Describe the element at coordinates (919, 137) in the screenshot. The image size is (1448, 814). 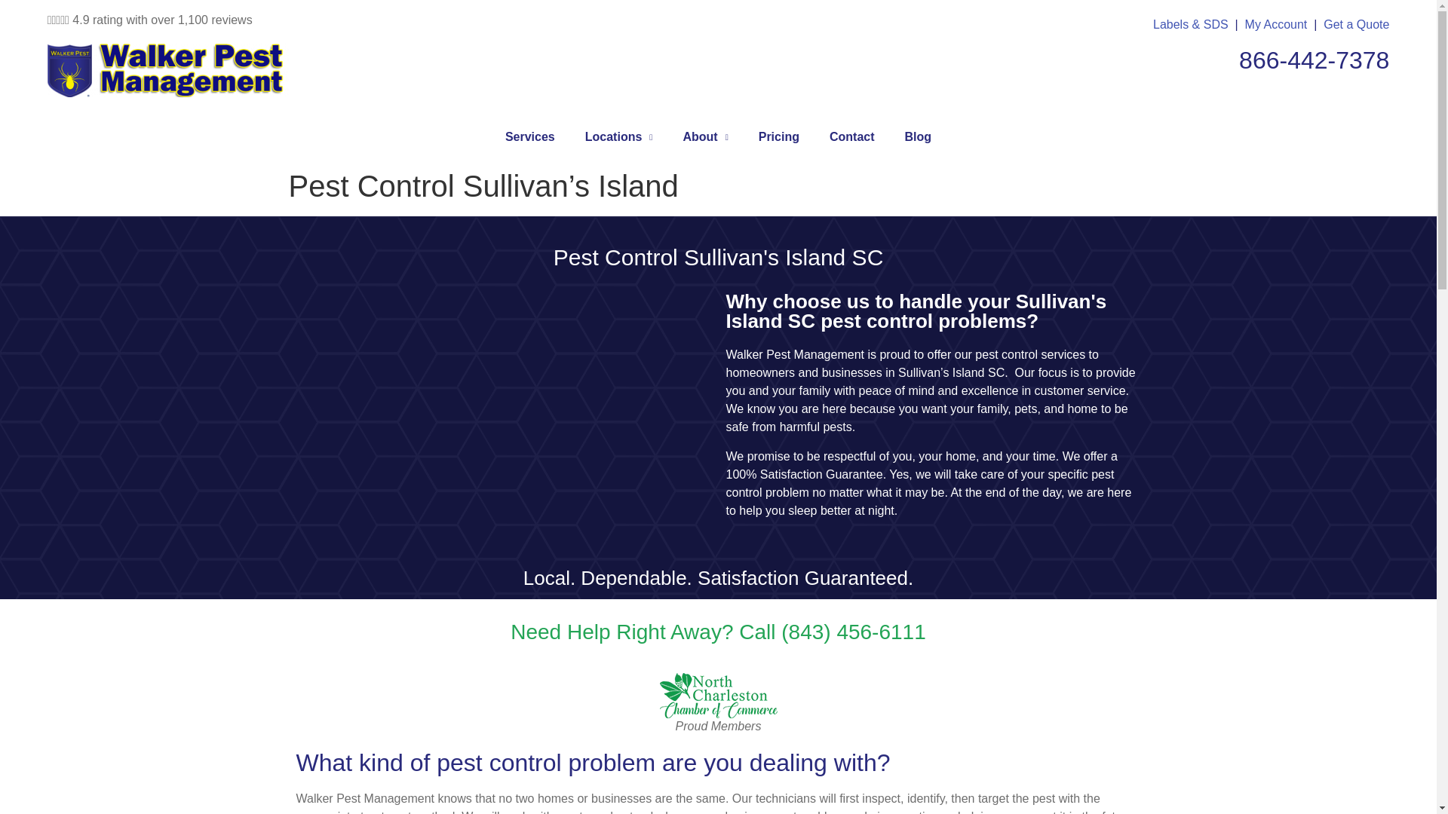
I see `Blog` at that location.